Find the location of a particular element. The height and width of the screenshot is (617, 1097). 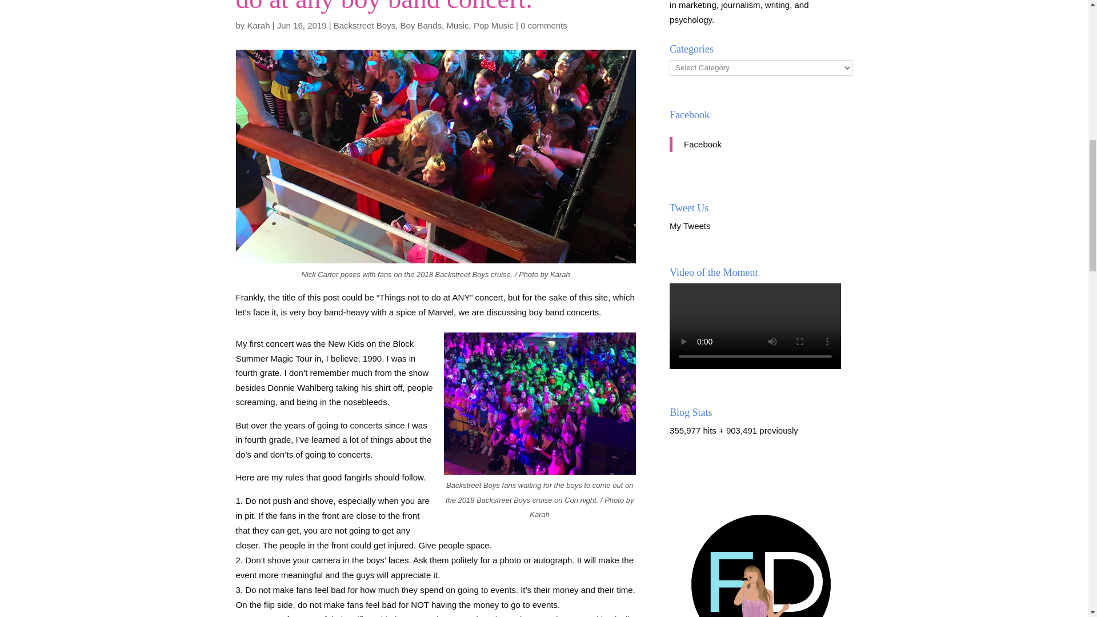

0 comments is located at coordinates (543, 25).